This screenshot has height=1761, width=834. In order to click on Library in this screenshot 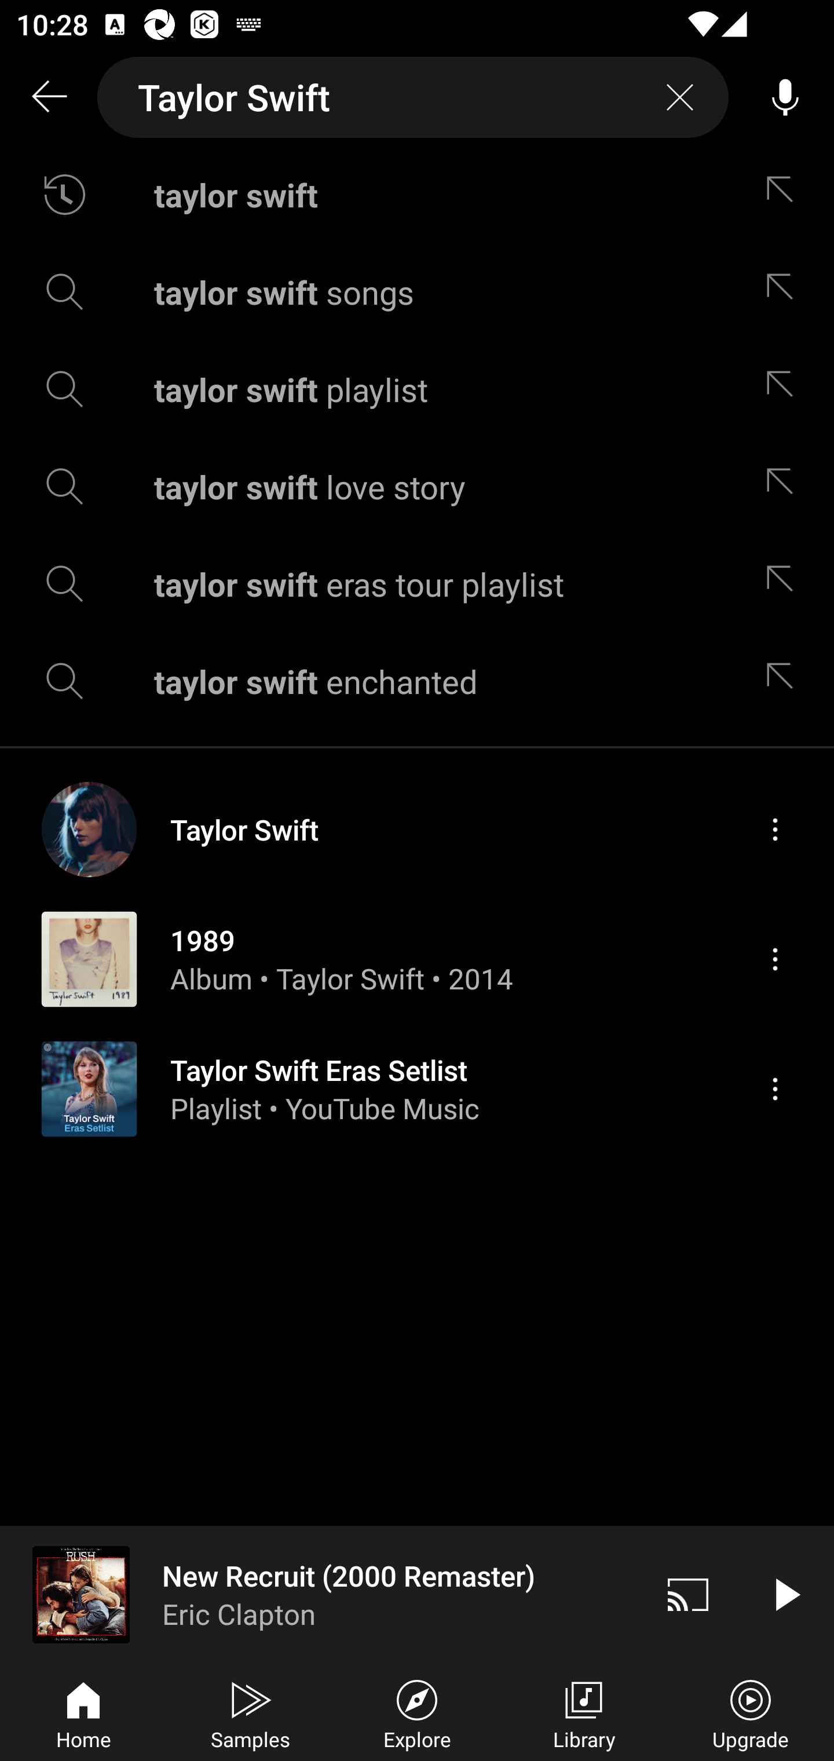, I will do `click(584, 1712)`.